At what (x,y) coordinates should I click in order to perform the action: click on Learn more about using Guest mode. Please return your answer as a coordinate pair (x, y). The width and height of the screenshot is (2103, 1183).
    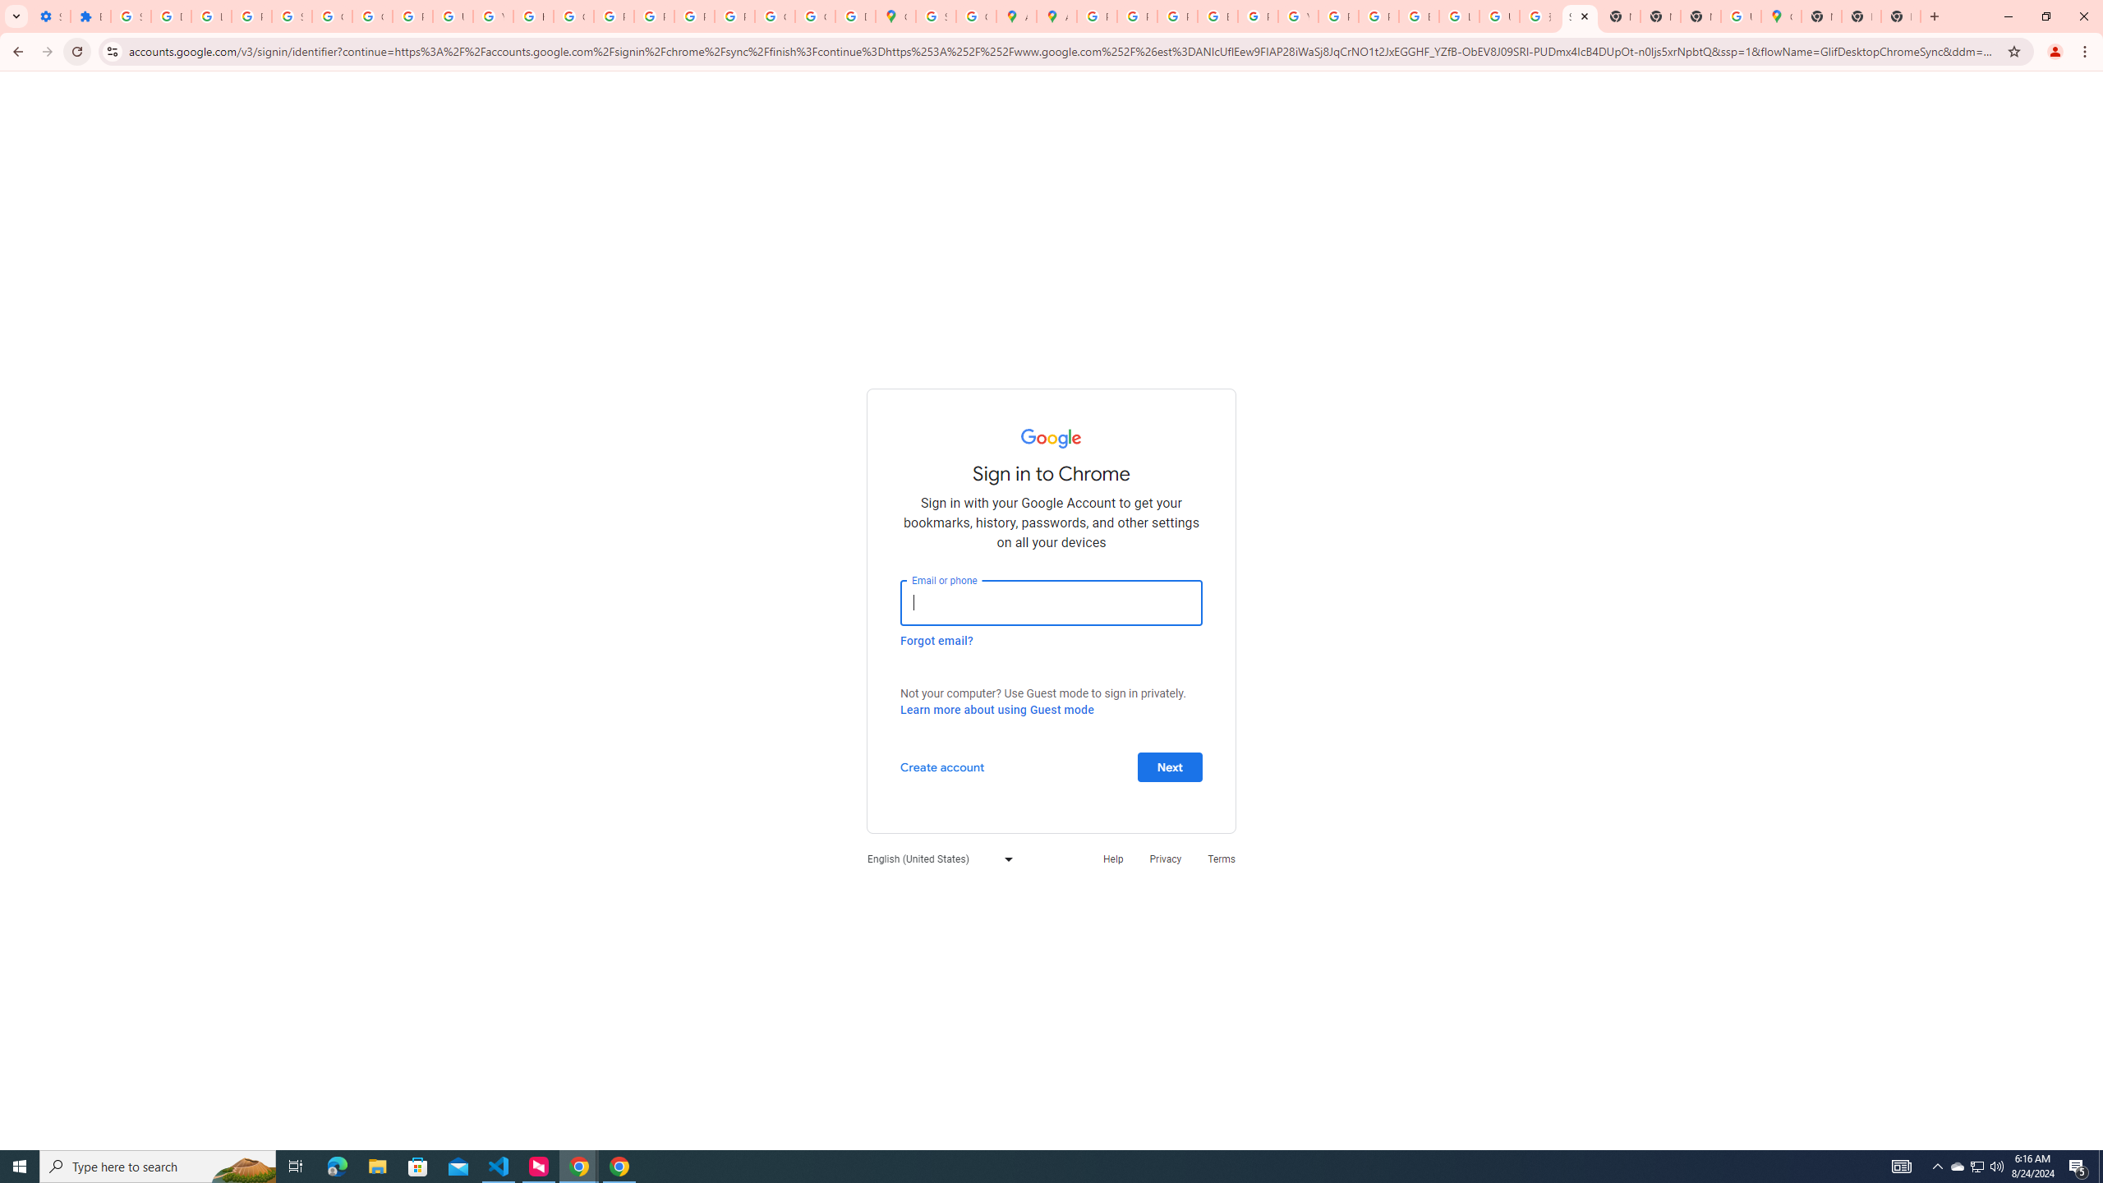
    Looking at the image, I should click on (996, 710).